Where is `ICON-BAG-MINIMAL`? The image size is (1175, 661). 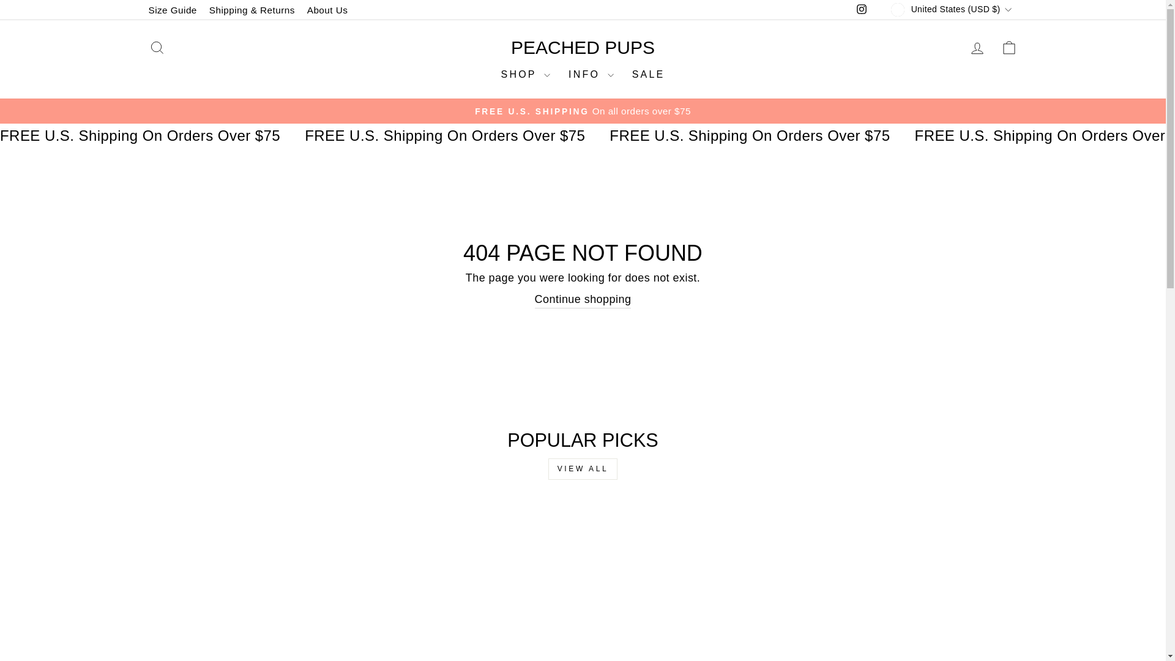 ICON-BAG-MINIMAL is located at coordinates (1009, 47).